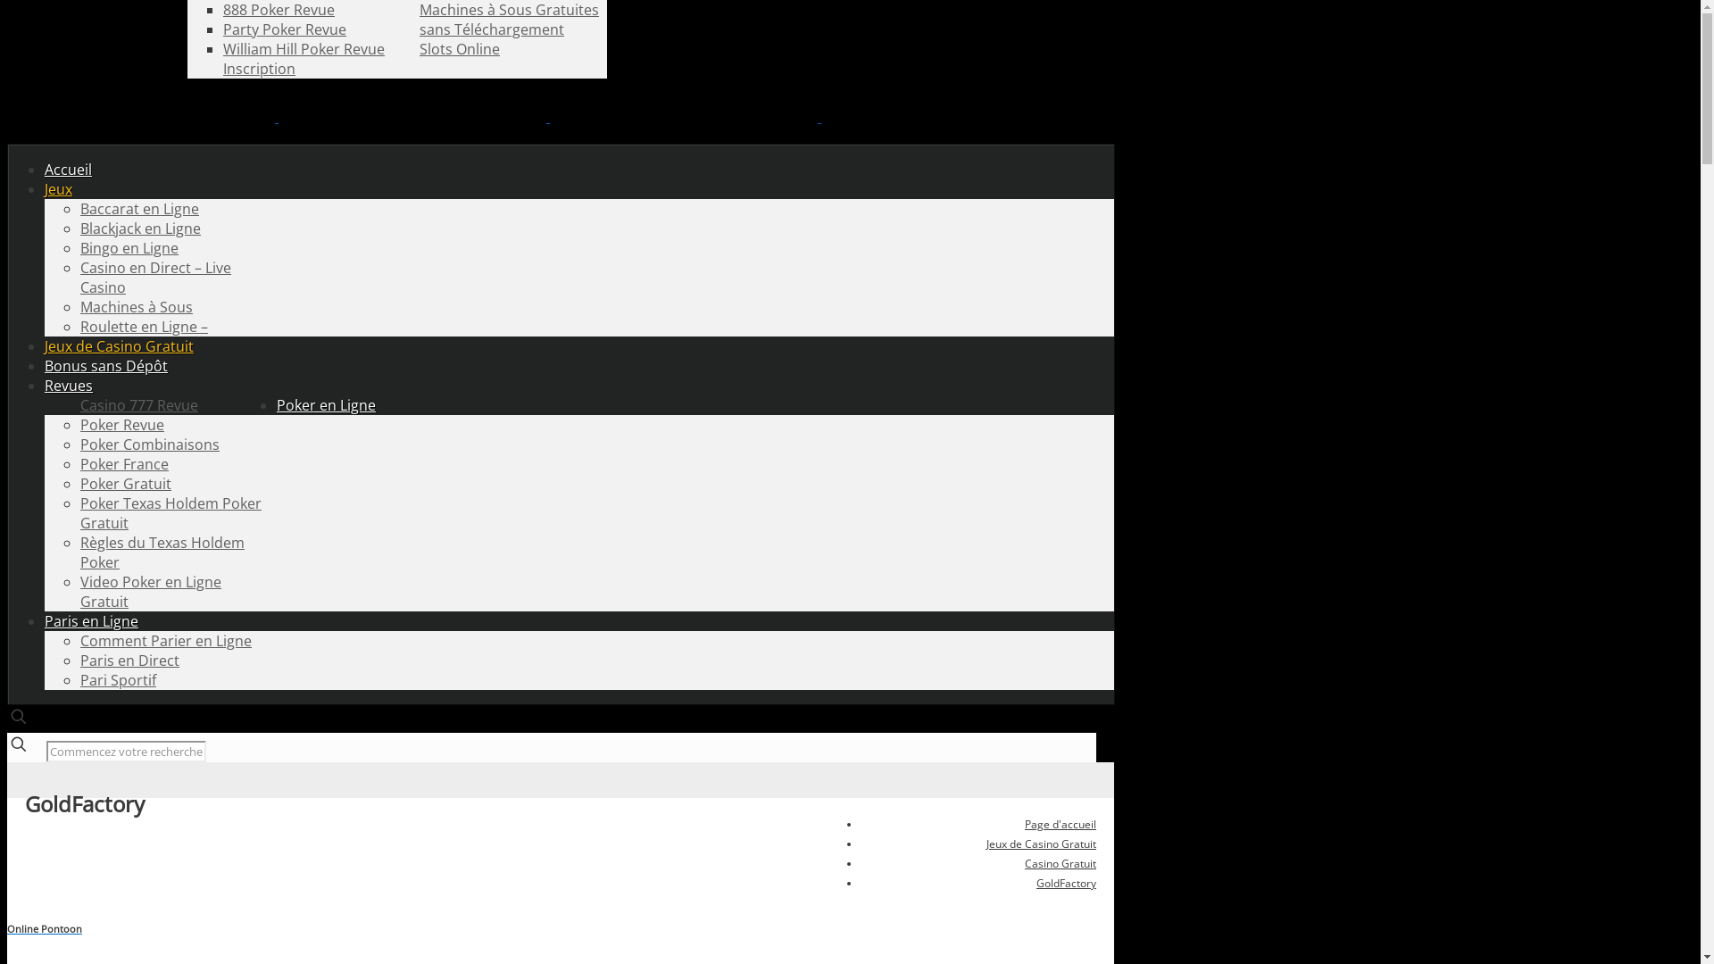 Image resolution: width=1714 pixels, height=964 pixels. I want to click on Comment Parier en Ligne, so click(166, 641).